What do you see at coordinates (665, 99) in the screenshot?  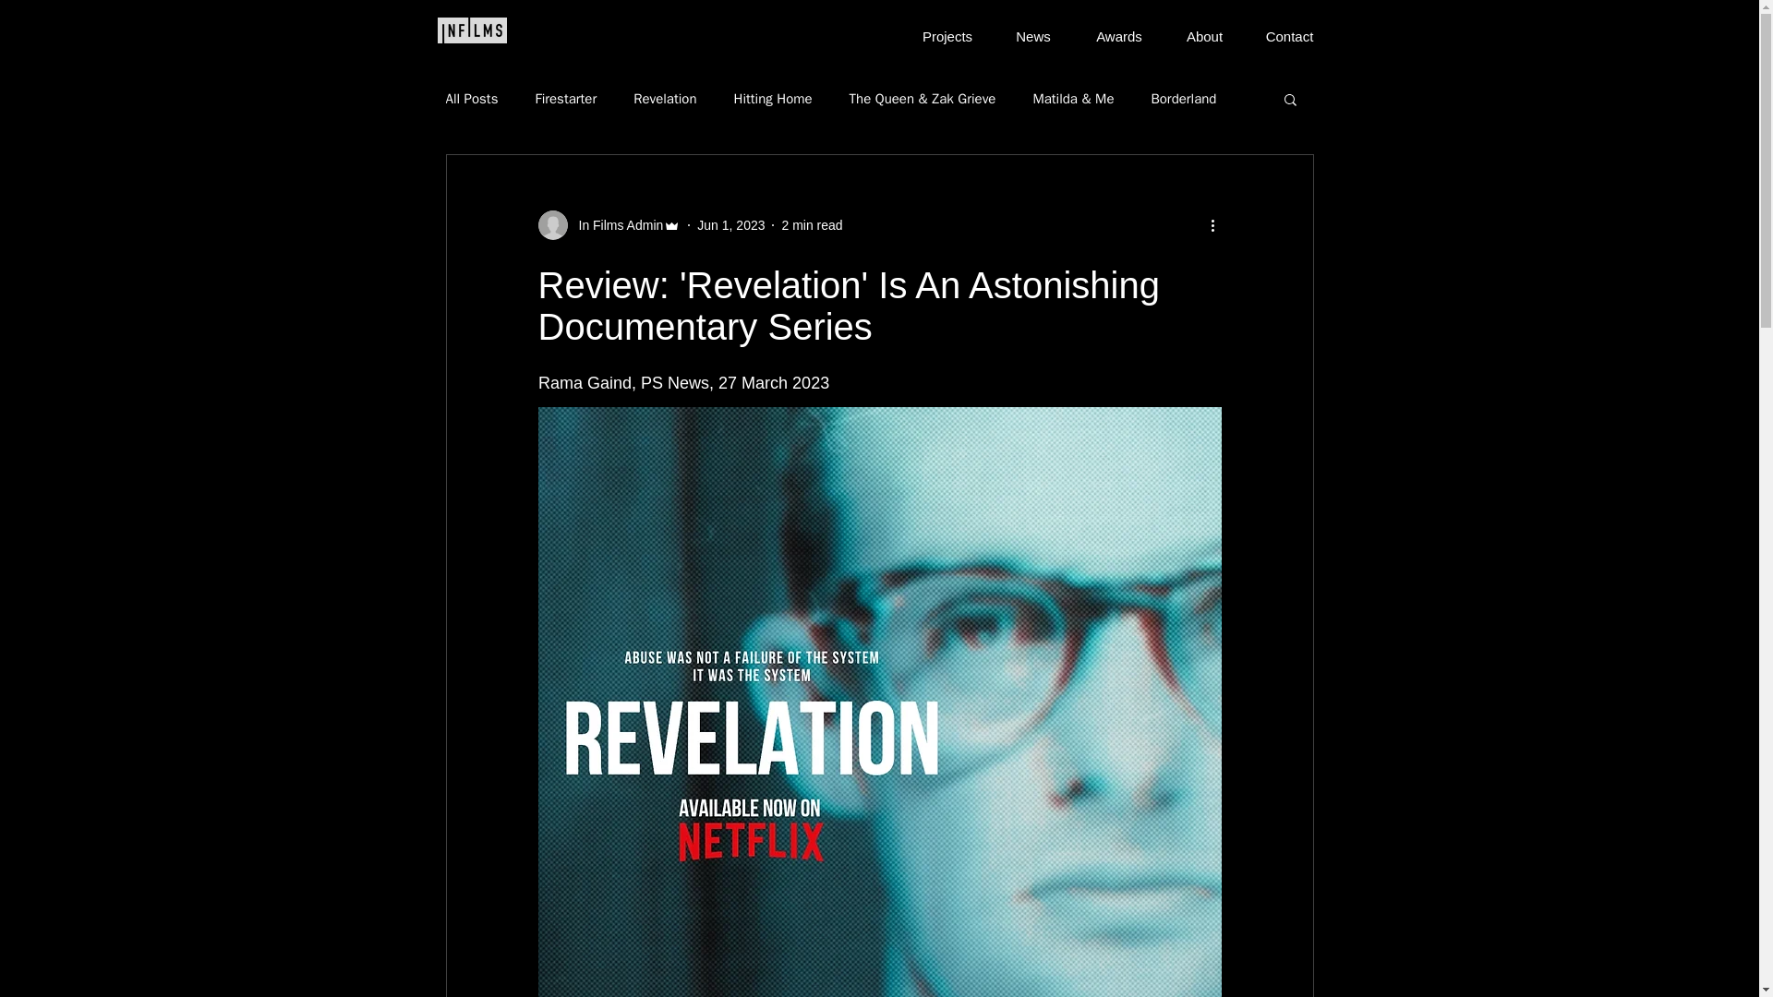 I see `Revelation` at bounding box center [665, 99].